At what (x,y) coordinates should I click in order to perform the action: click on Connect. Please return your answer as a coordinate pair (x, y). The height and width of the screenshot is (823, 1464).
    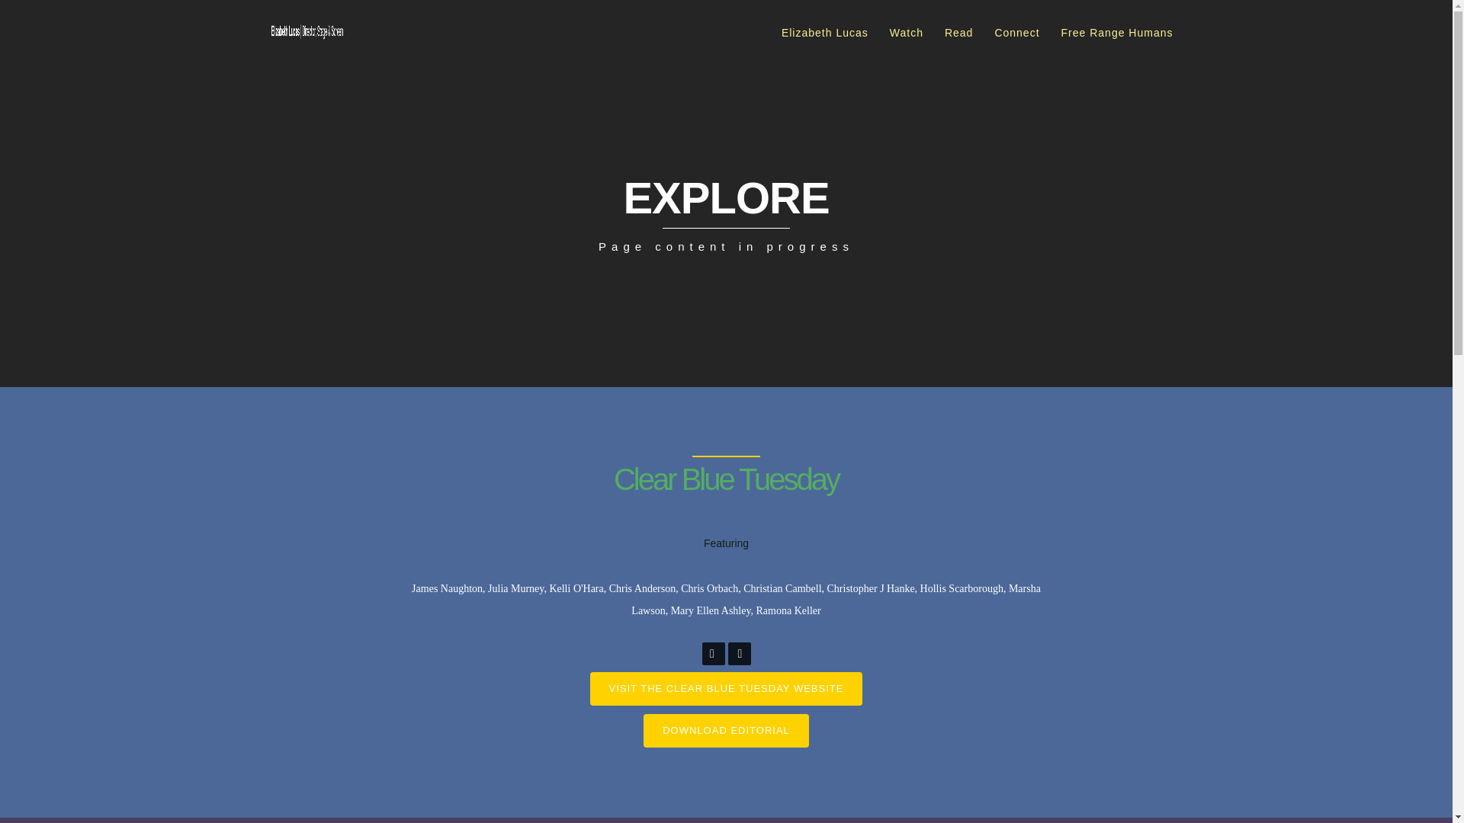
    Looking at the image, I should click on (1016, 34).